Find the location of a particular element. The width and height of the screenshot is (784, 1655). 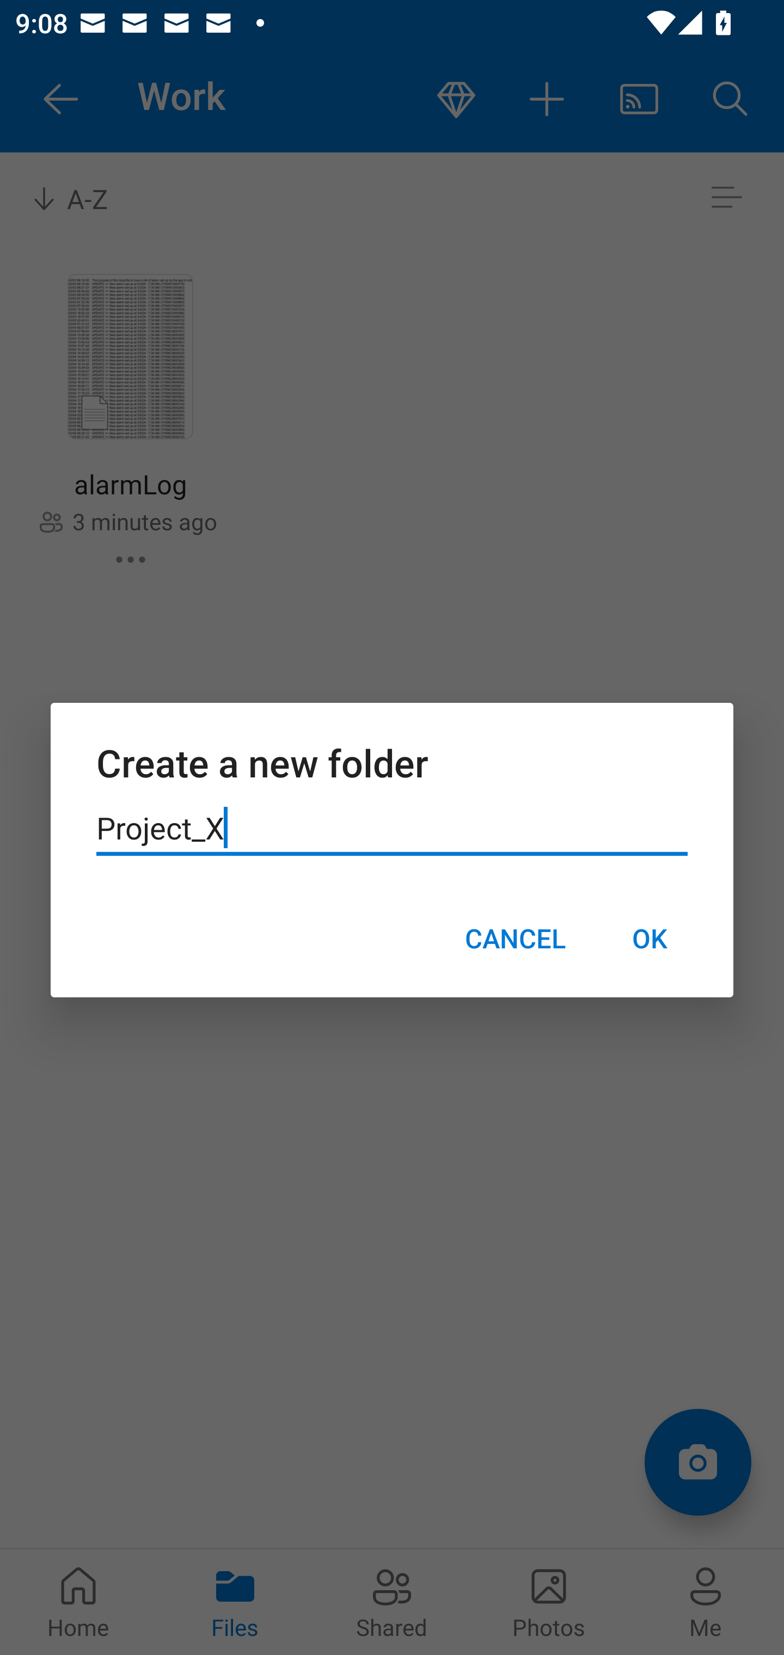

Project_X is located at coordinates (392, 829).